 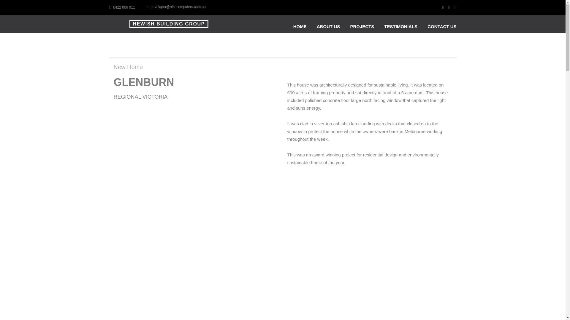 I want to click on HOME, so click(x=300, y=27).